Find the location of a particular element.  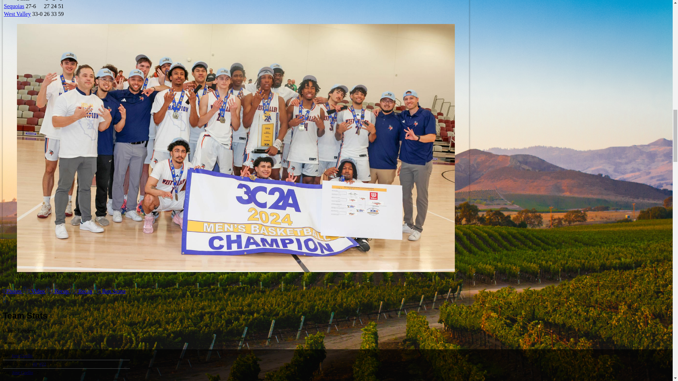

Alex Argandar is located at coordinates (35, 364).